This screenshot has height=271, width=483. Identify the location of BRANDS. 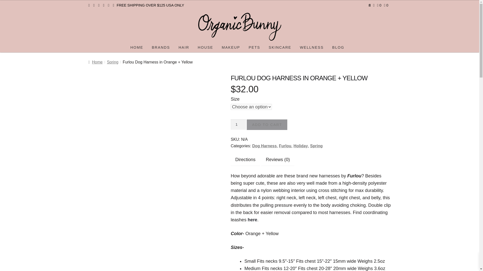
(161, 48).